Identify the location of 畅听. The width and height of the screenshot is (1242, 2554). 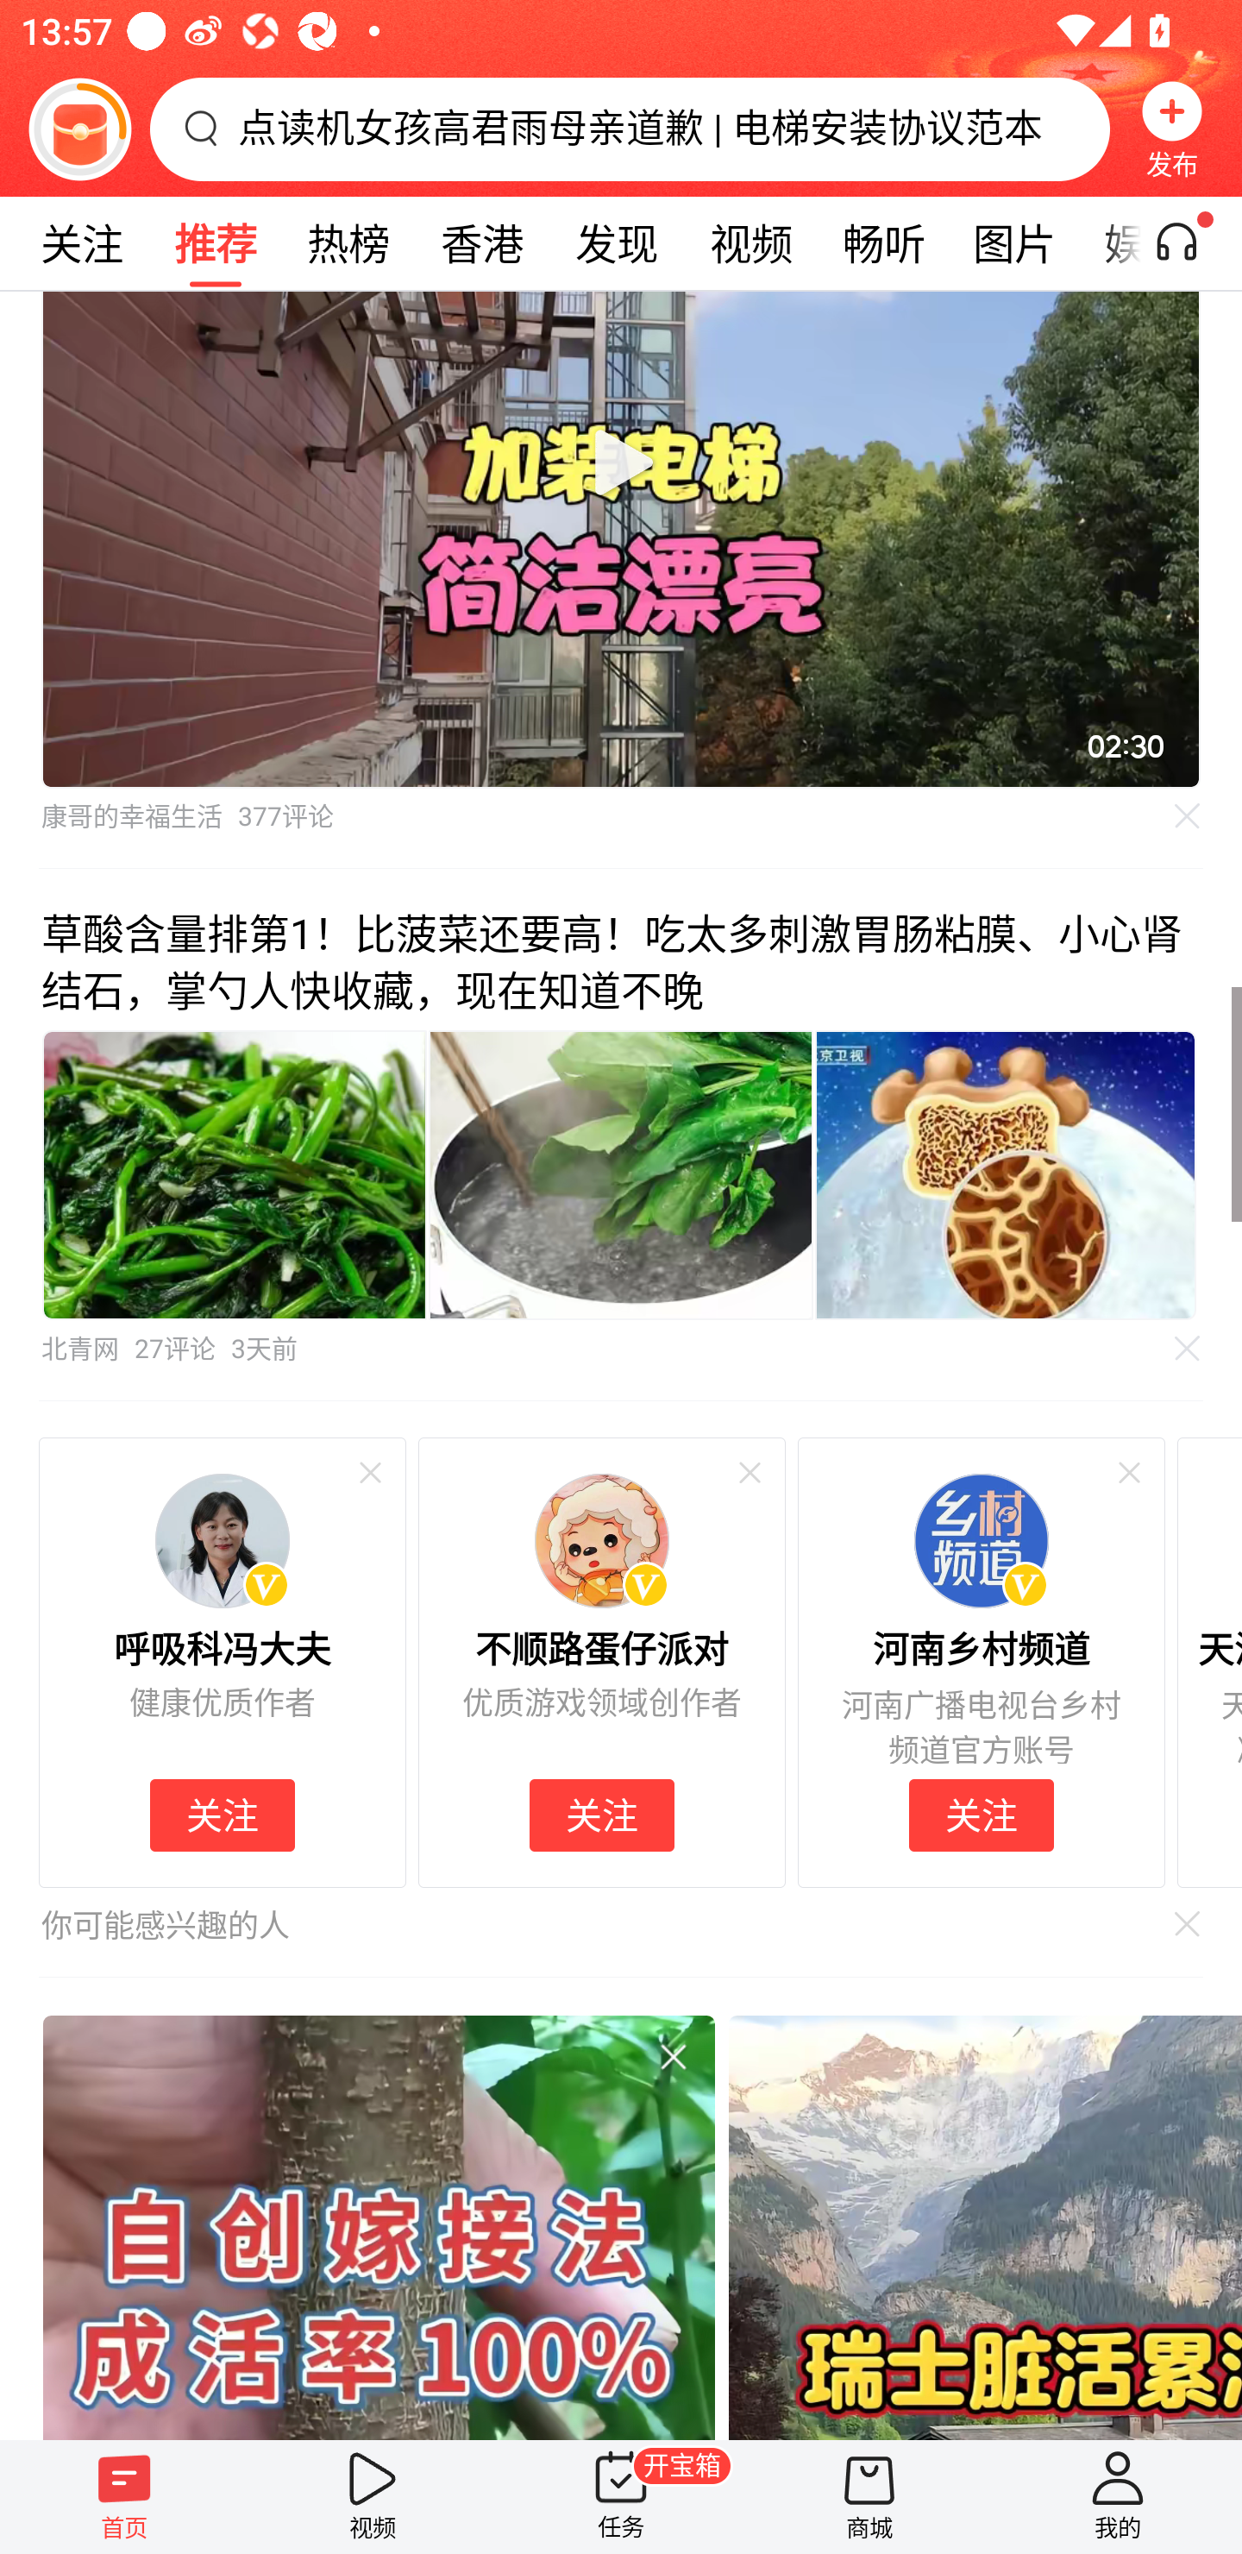
(883, 243).